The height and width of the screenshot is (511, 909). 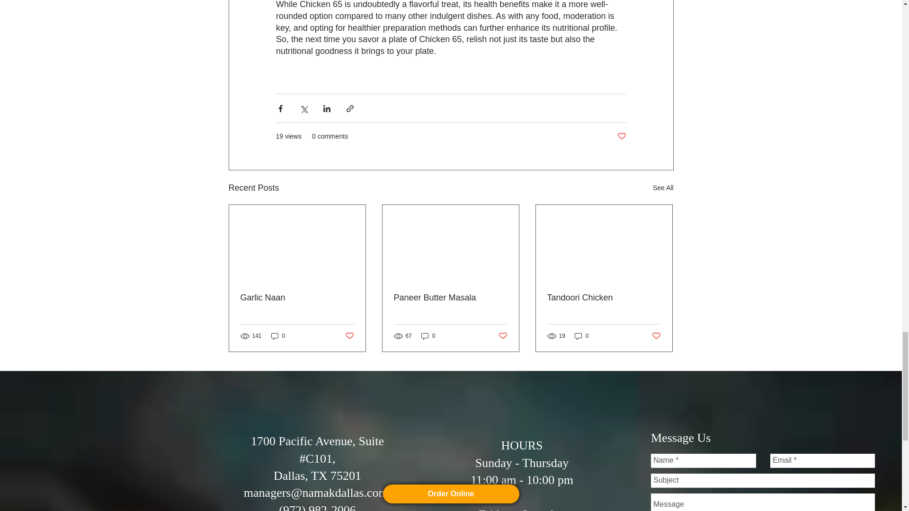 I want to click on Post not marked as liked, so click(x=348, y=336).